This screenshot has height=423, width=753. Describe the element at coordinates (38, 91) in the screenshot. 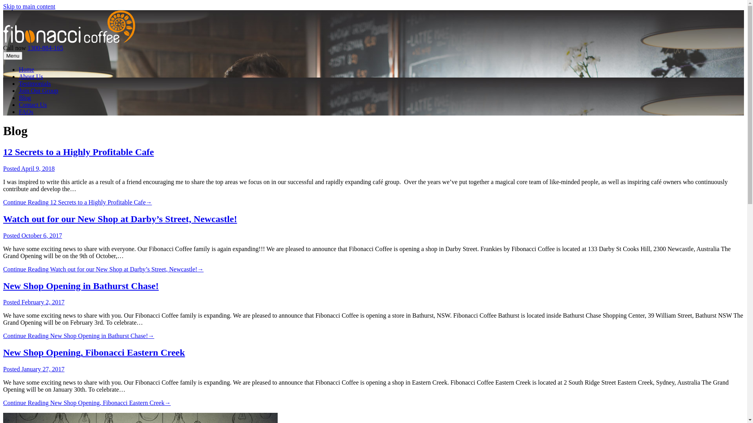

I see `Join Our Group` at that location.